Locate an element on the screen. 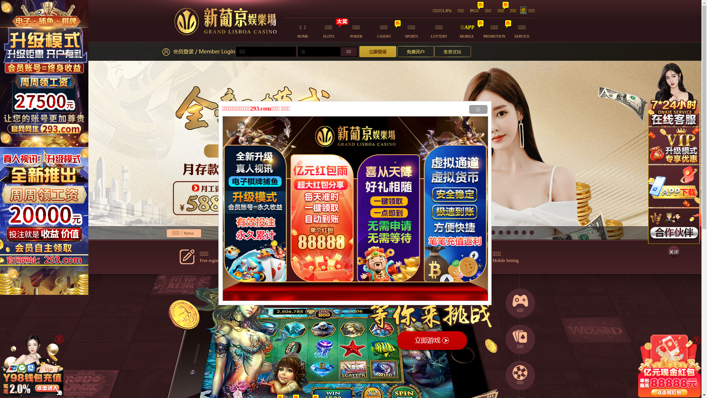 The height and width of the screenshot is (398, 707). X is located at coordinates (59, 339).